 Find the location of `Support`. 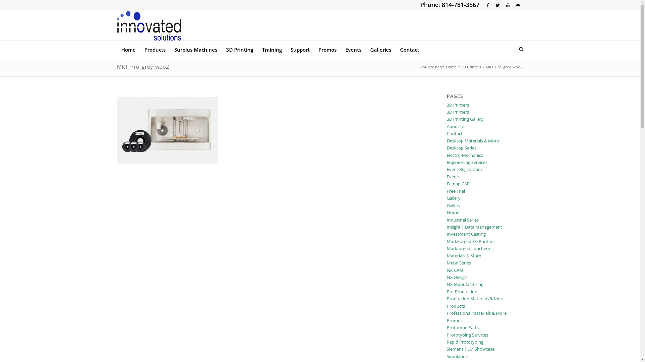

Support is located at coordinates (300, 49).